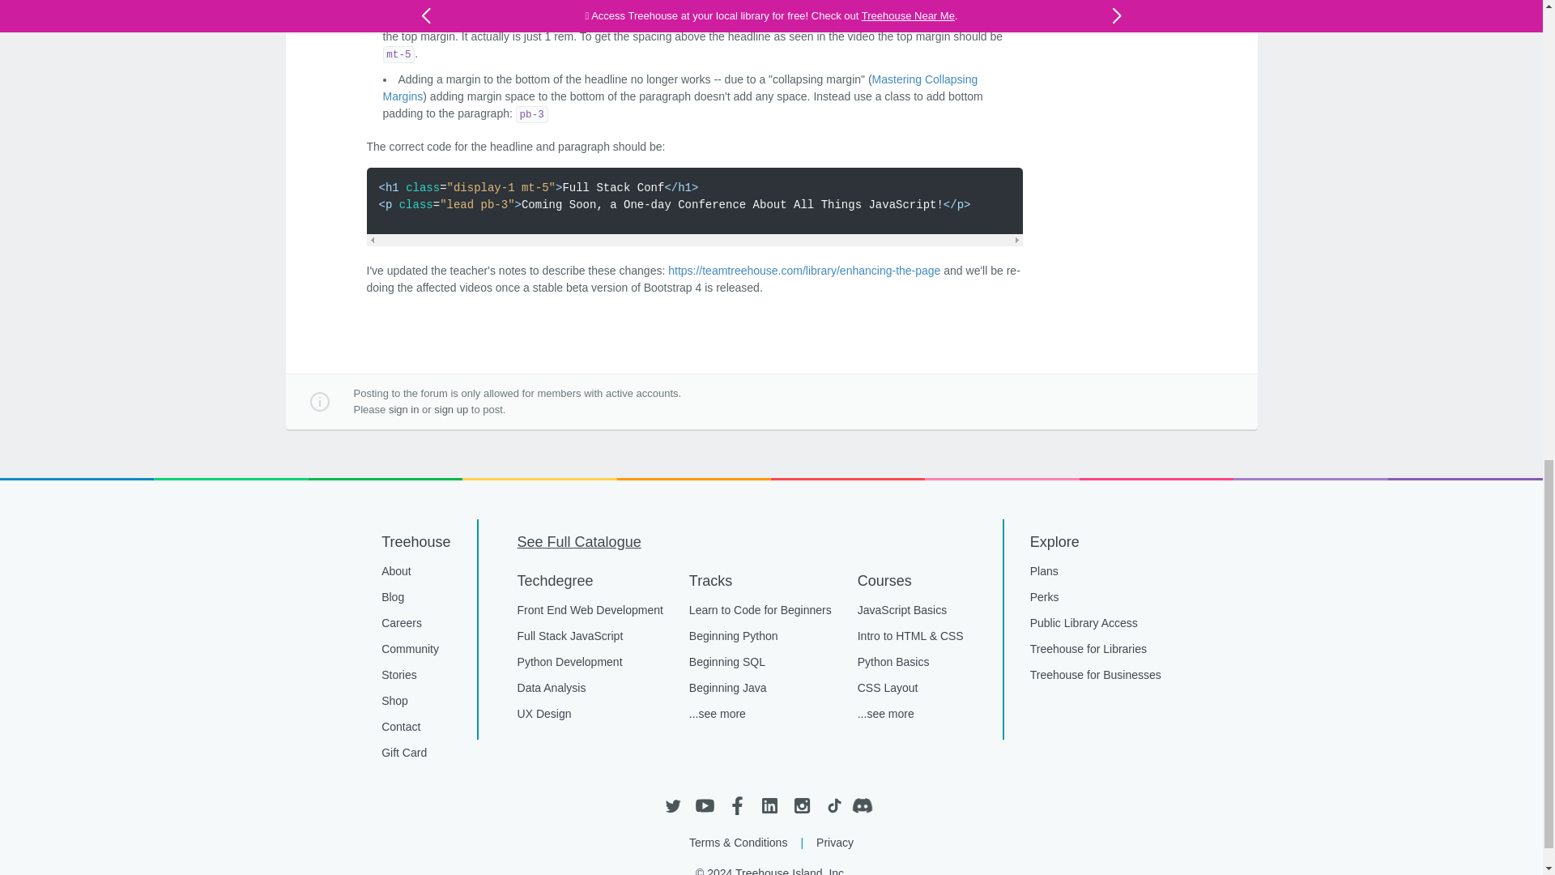 The width and height of the screenshot is (1555, 875). I want to click on Facebook, so click(737, 805).